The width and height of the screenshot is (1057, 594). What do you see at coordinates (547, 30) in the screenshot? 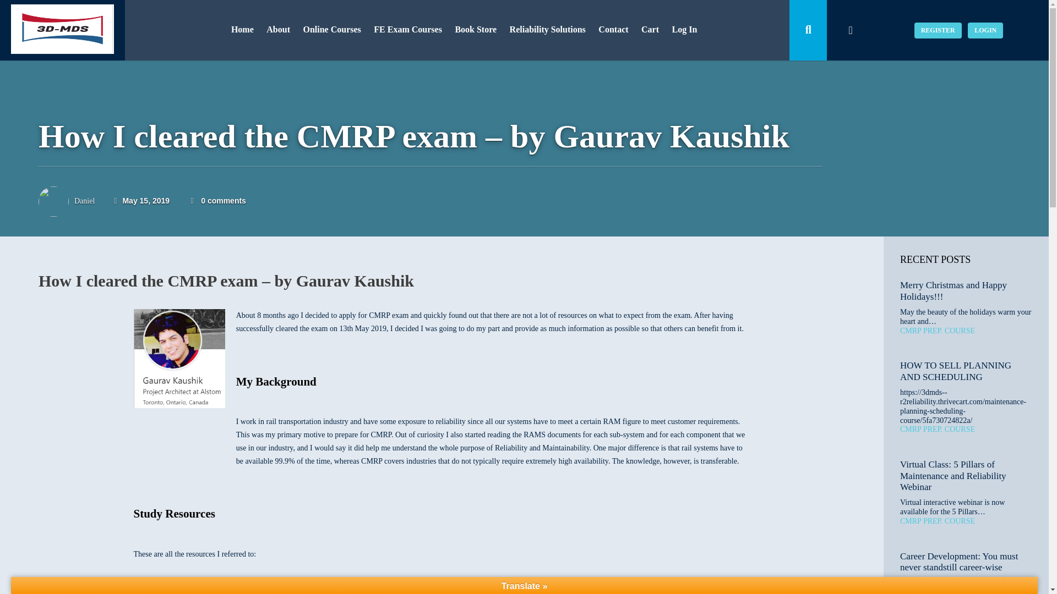
I see `Reliability Solutions` at bounding box center [547, 30].